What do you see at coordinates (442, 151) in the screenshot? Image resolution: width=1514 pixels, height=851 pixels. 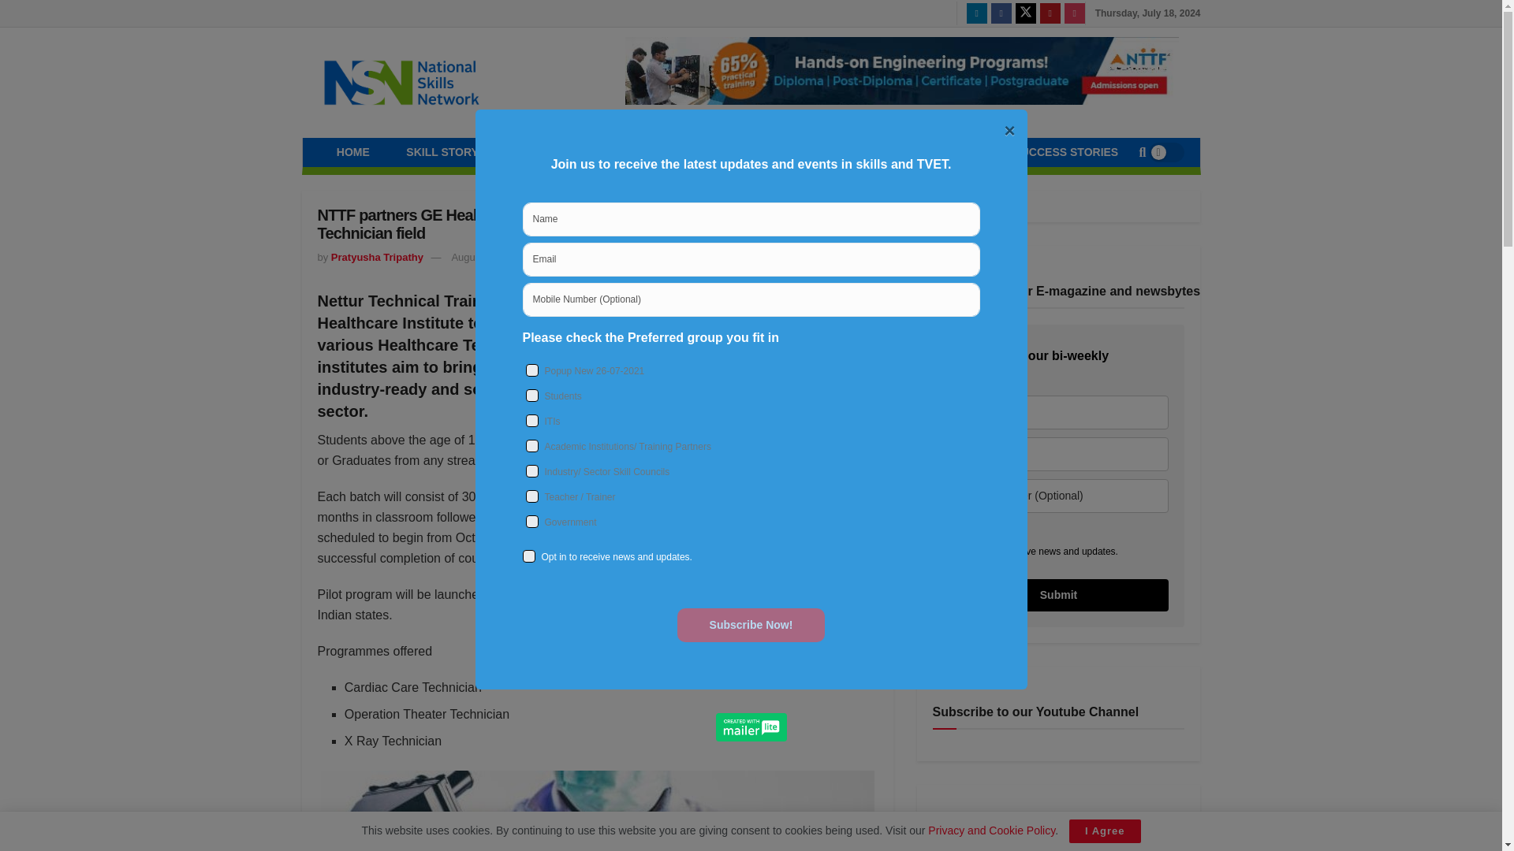 I see `SKILL STORY` at bounding box center [442, 151].